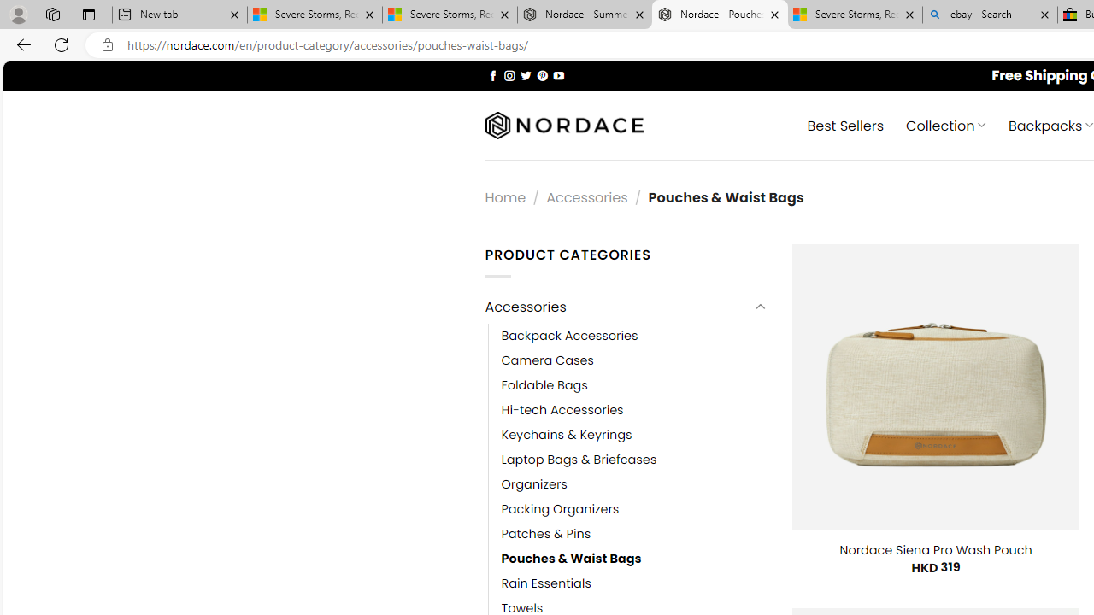 Image resolution: width=1094 pixels, height=615 pixels. I want to click on Follow on Twitter, so click(526, 75).